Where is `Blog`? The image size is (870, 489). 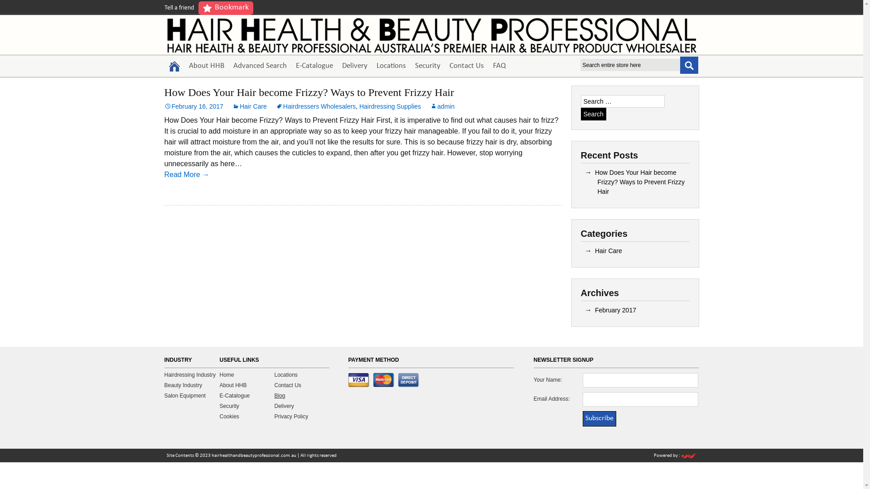 Blog is located at coordinates (280, 396).